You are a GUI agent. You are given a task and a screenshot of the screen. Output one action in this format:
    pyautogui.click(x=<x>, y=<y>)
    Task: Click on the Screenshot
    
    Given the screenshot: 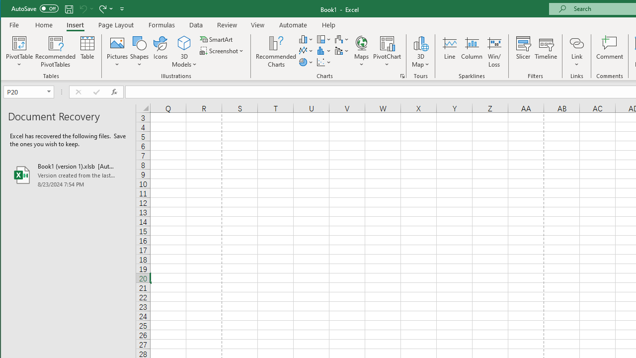 What is the action you would take?
    pyautogui.click(x=223, y=51)
    